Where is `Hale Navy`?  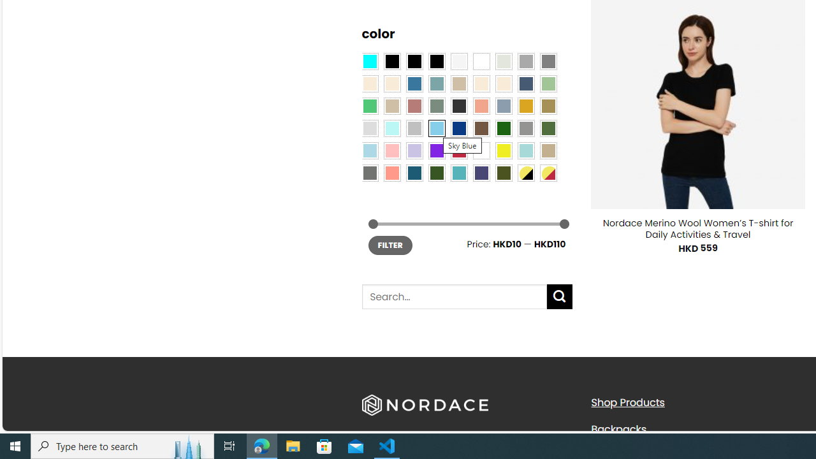 Hale Navy is located at coordinates (525, 84).